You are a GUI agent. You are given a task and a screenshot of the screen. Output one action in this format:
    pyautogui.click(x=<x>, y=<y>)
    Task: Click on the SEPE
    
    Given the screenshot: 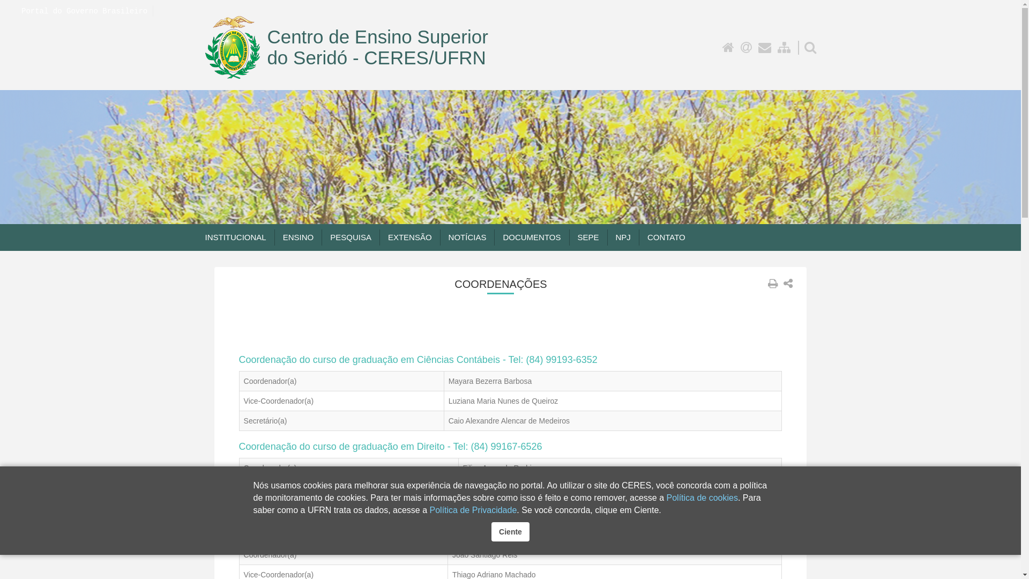 What is the action you would take?
    pyautogui.click(x=588, y=237)
    